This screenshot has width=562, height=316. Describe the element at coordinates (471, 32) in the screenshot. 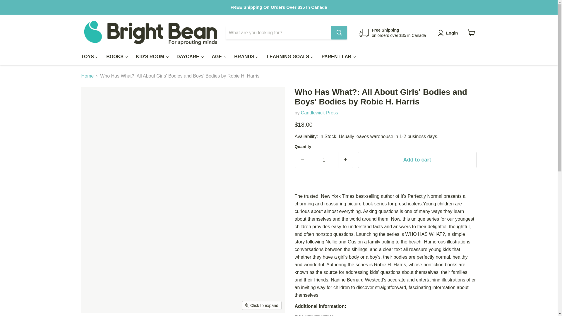

I see `View cart` at that location.